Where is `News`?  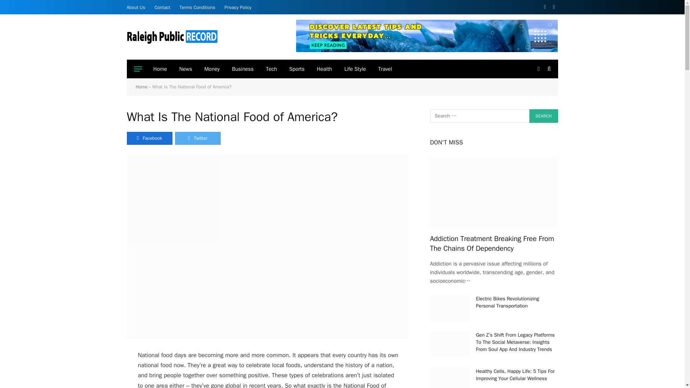
News is located at coordinates (185, 69).